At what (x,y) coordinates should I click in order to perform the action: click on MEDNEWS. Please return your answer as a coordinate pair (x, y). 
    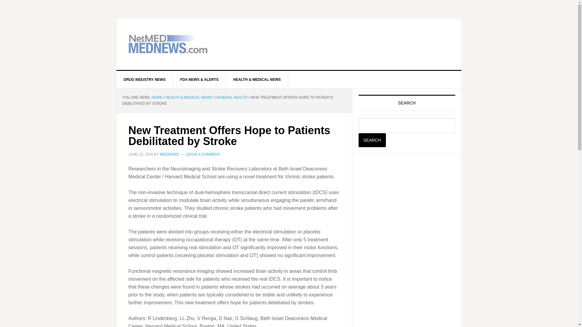
    Looking at the image, I should click on (169, 154).